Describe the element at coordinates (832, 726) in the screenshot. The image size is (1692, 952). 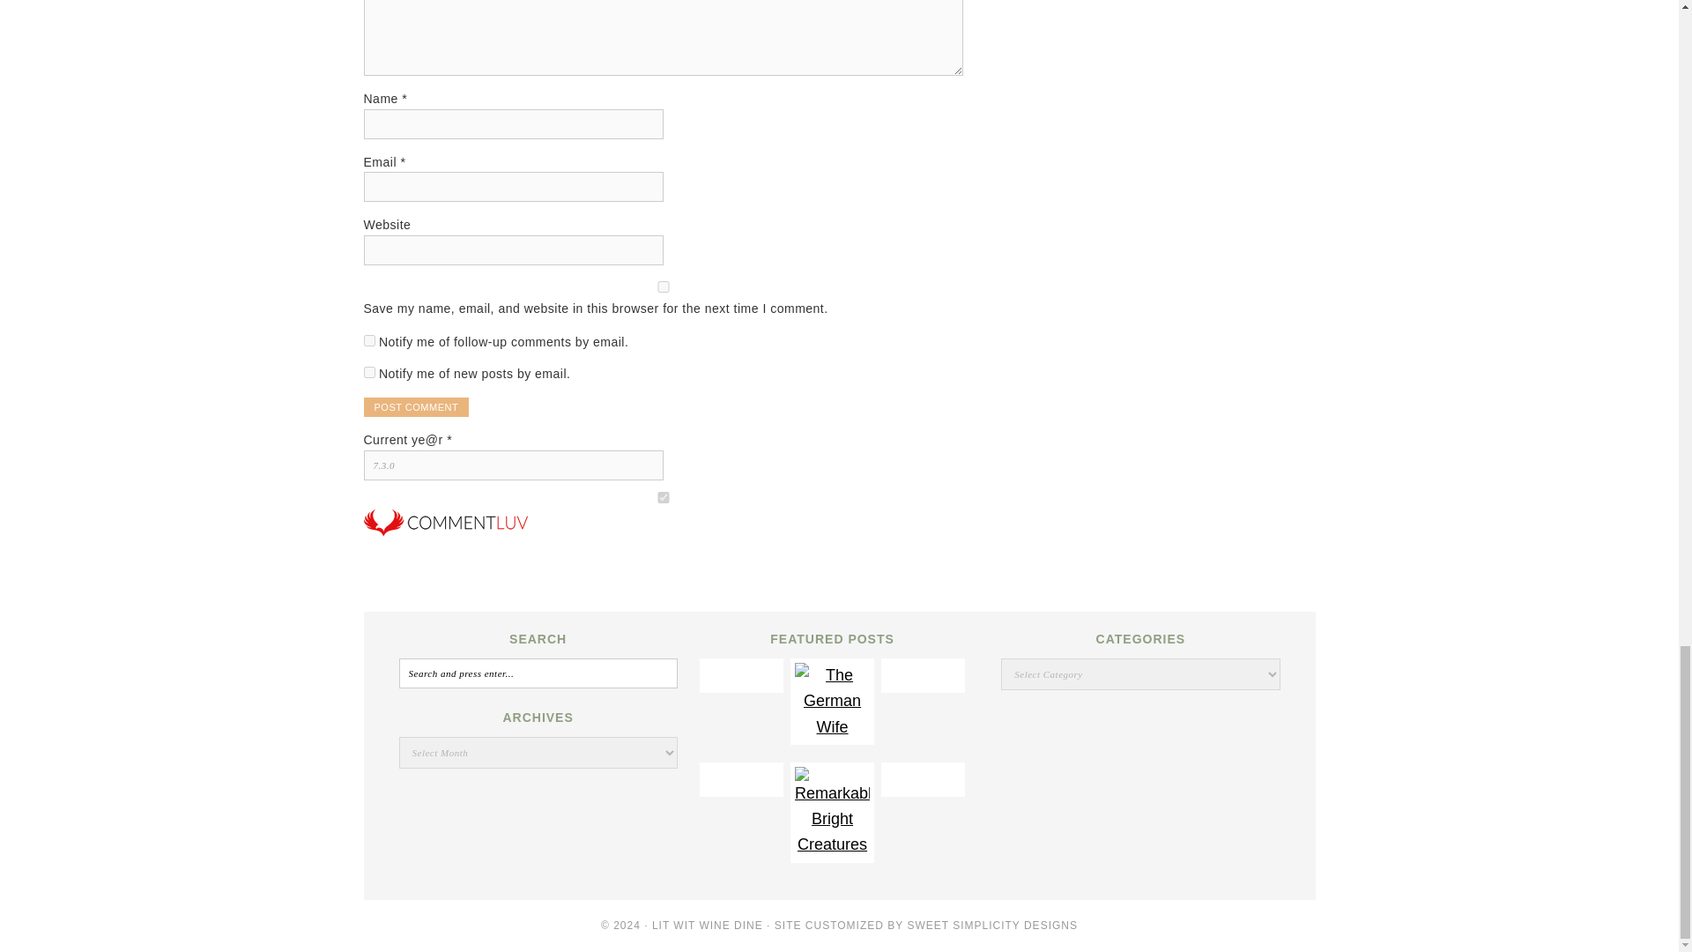
I see `Blog Tour: The German Wife by Kelly Rimmer` at that location.